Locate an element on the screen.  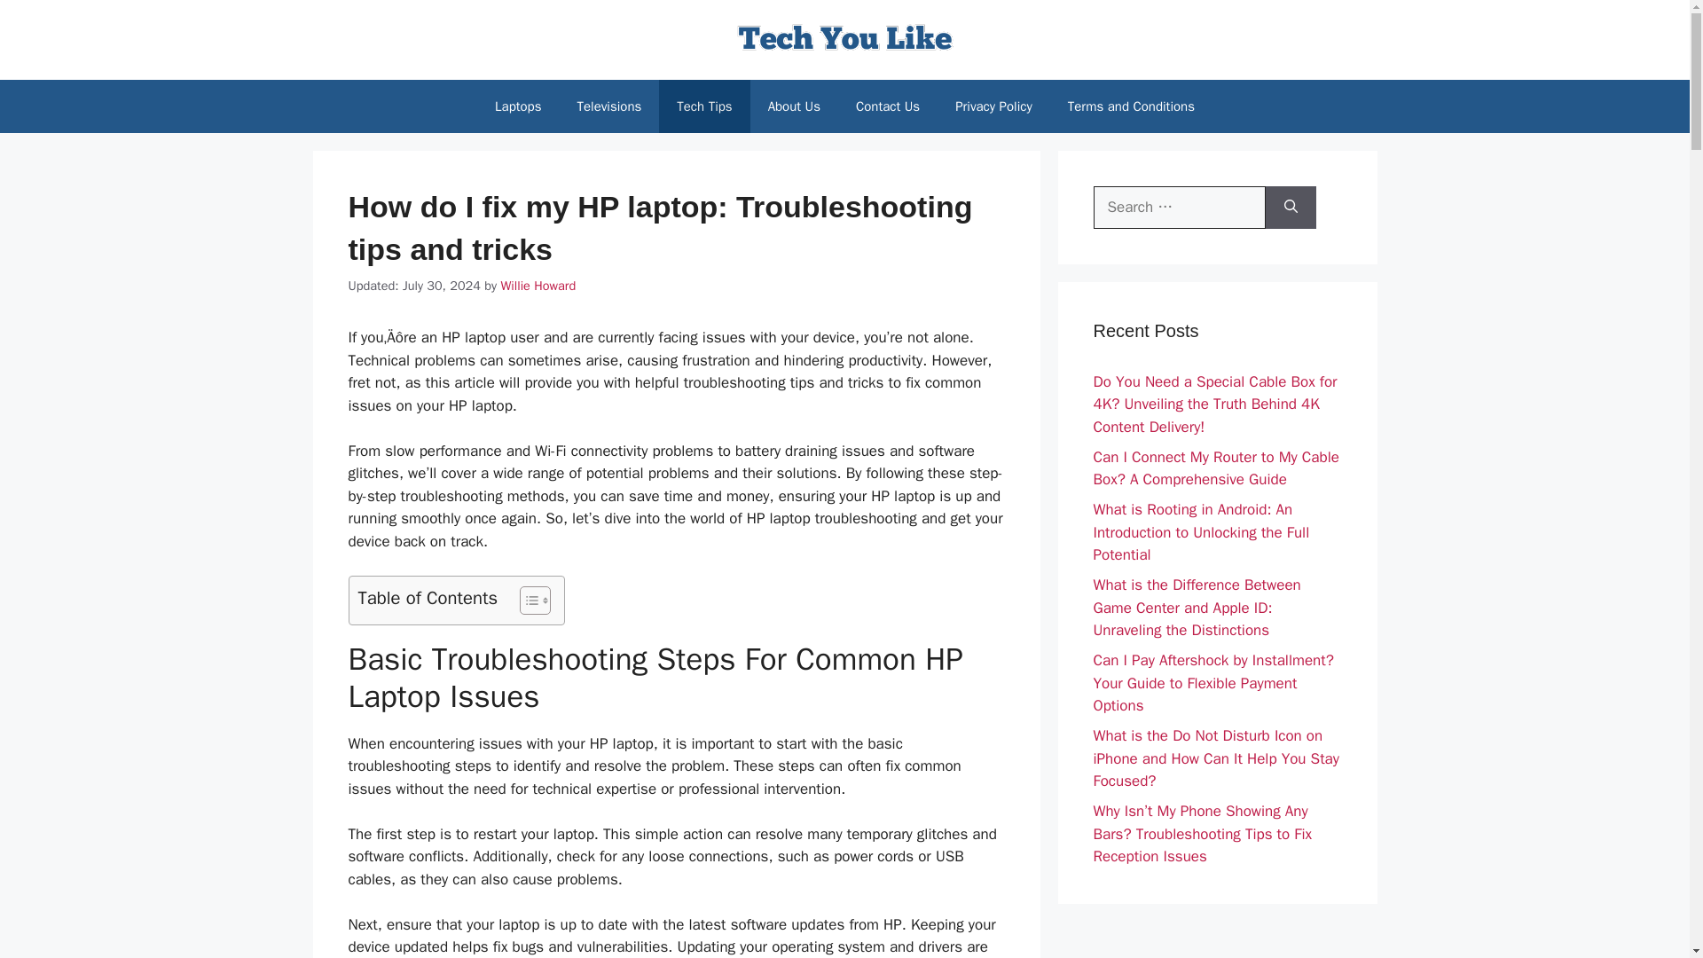
Terms and Conditions is located at coordinates (1132, 106).